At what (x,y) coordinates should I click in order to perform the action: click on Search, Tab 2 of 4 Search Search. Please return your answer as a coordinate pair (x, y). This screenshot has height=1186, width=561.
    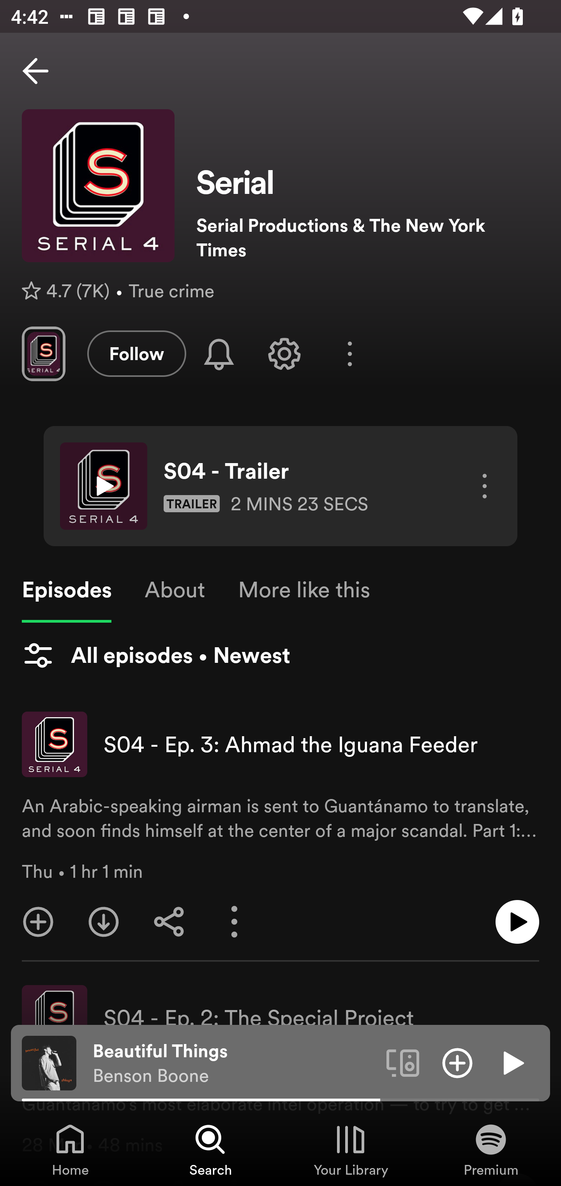
    Looking at the image, I should click on (210, 1149).